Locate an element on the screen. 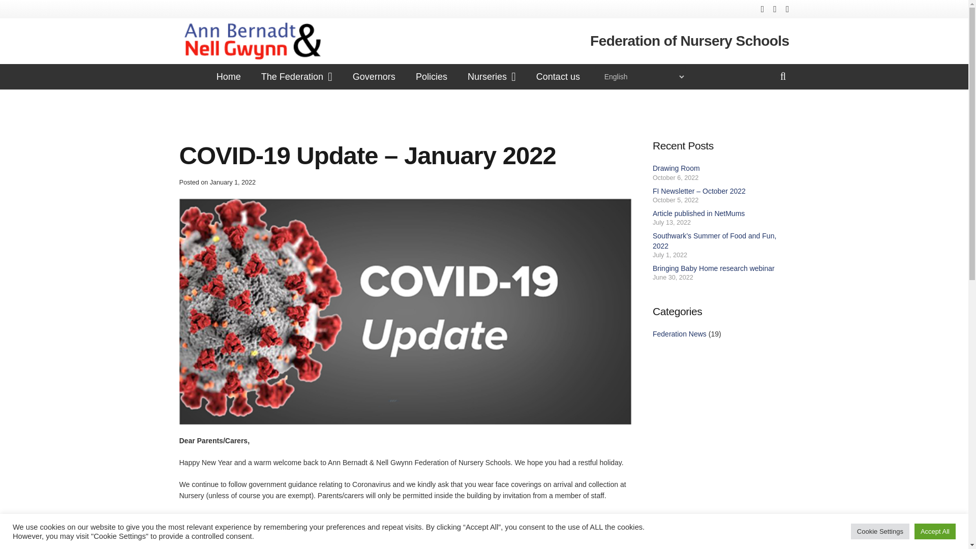  The Federation is located at coordinates (296, 77).